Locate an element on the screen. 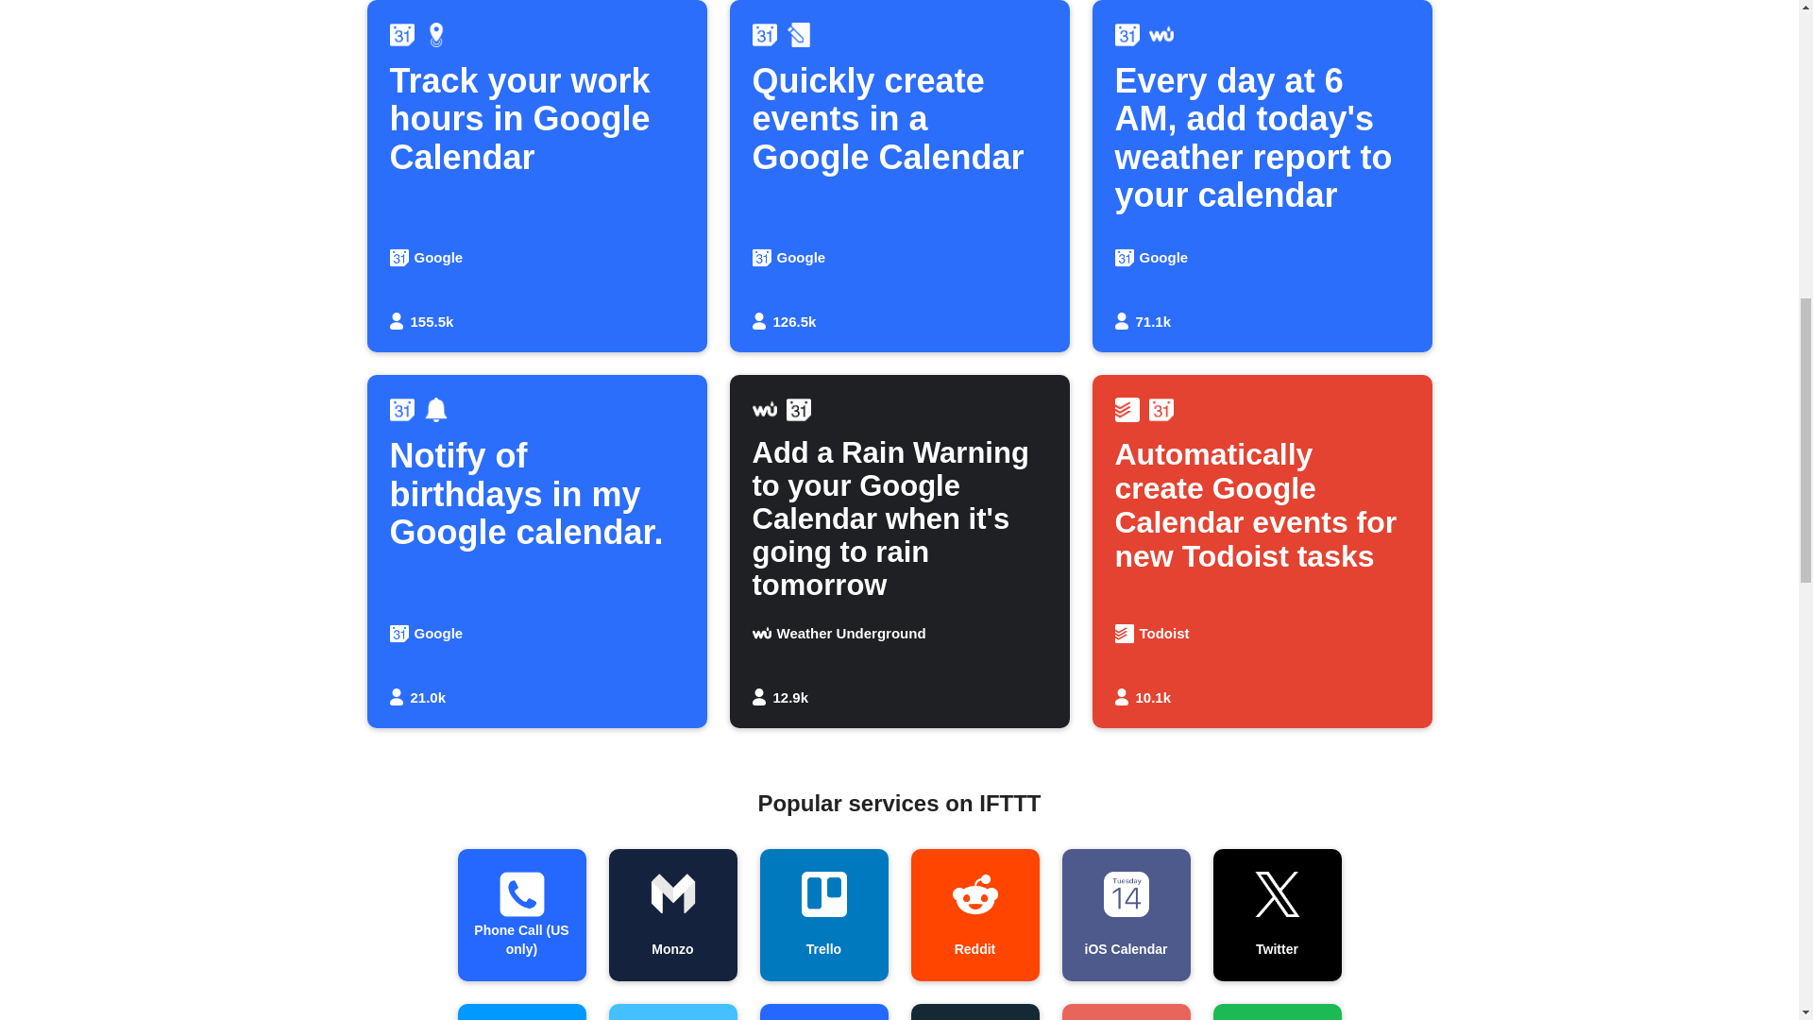  Location is located at coordinates (521, 1011).